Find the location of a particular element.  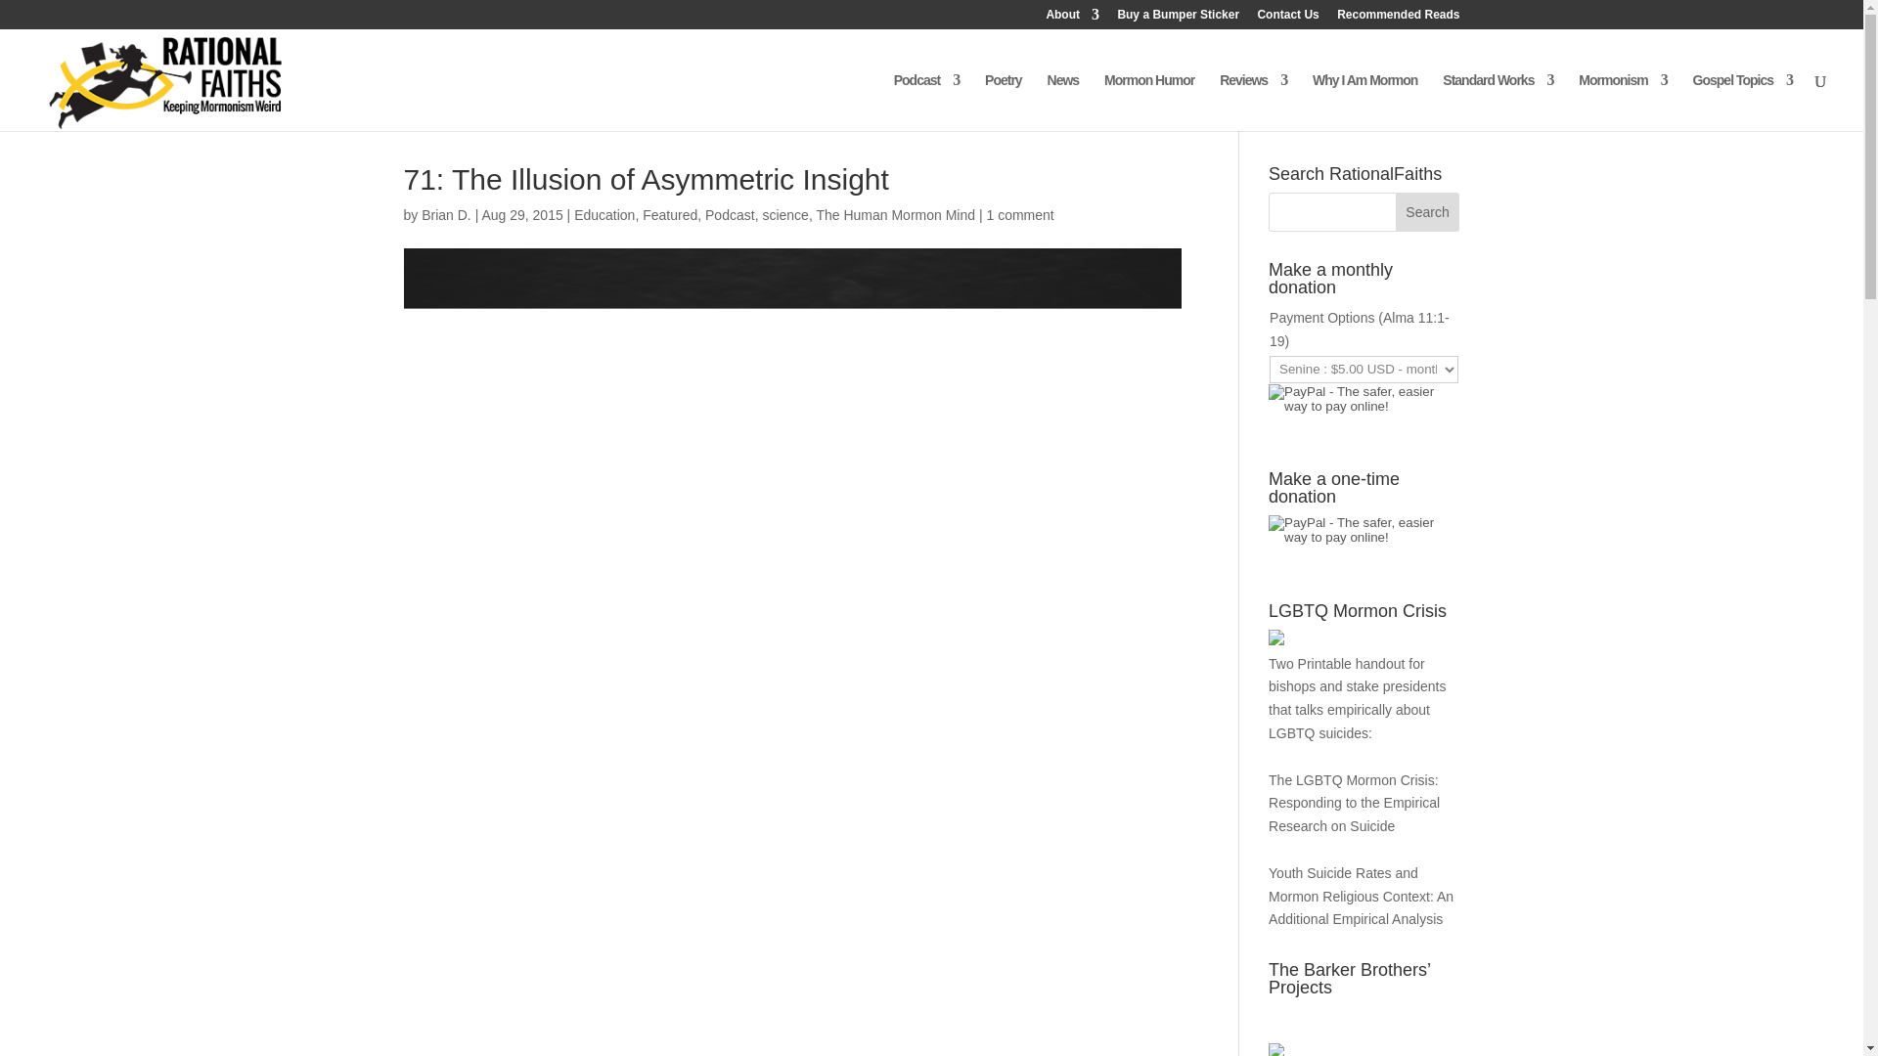

Mormonism is located at coordinates (1623, 102).